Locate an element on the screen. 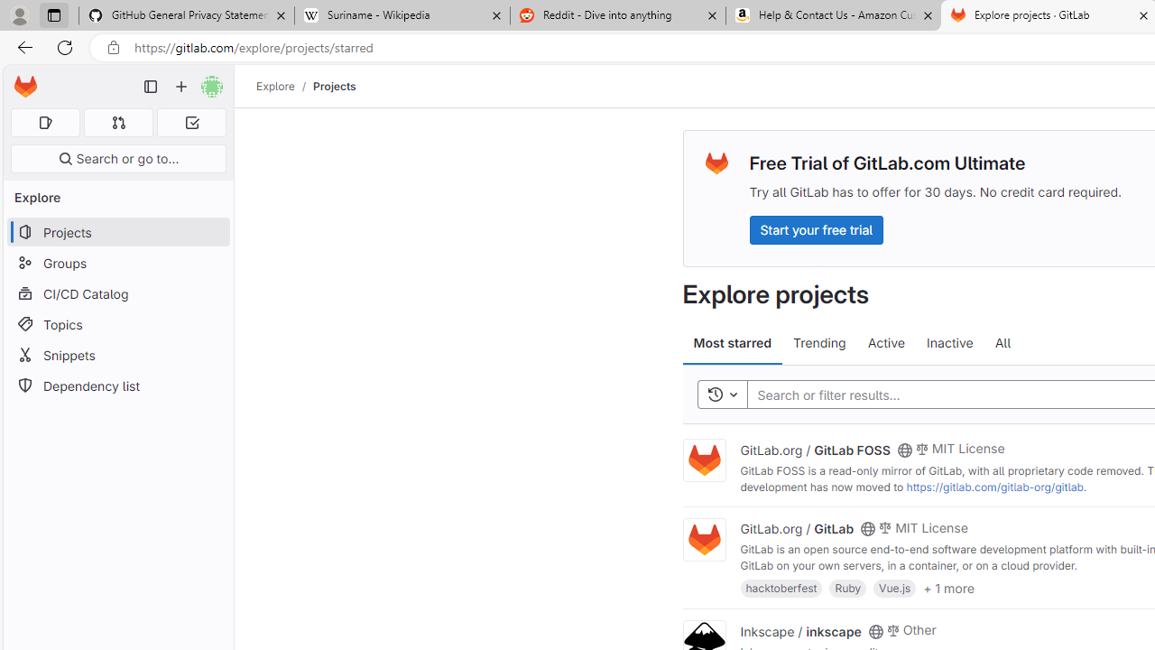 The height and width of the screenshot is (650, 1155). GitLab.org / GitLab is located at coordinates (798, 528).